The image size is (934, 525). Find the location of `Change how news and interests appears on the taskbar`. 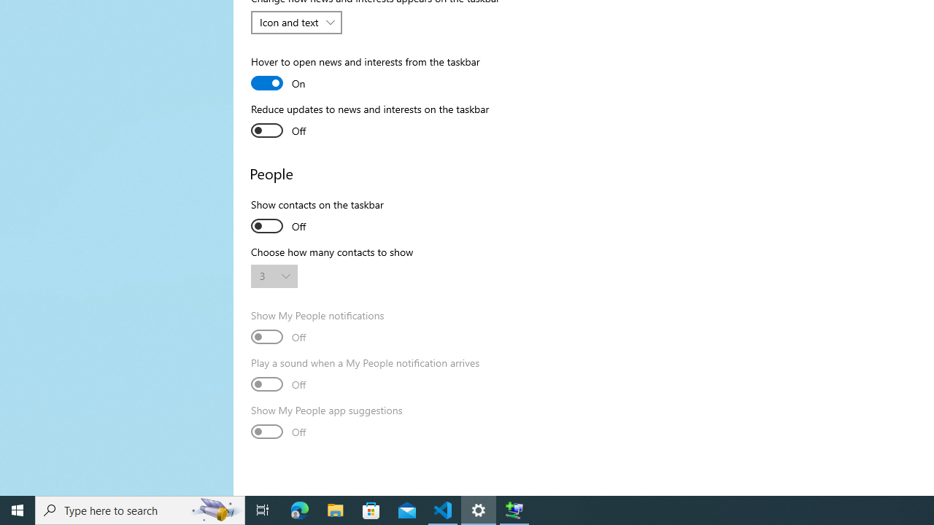

Change how news and interests appears on the taskbar is located at coordinates (296, 22).